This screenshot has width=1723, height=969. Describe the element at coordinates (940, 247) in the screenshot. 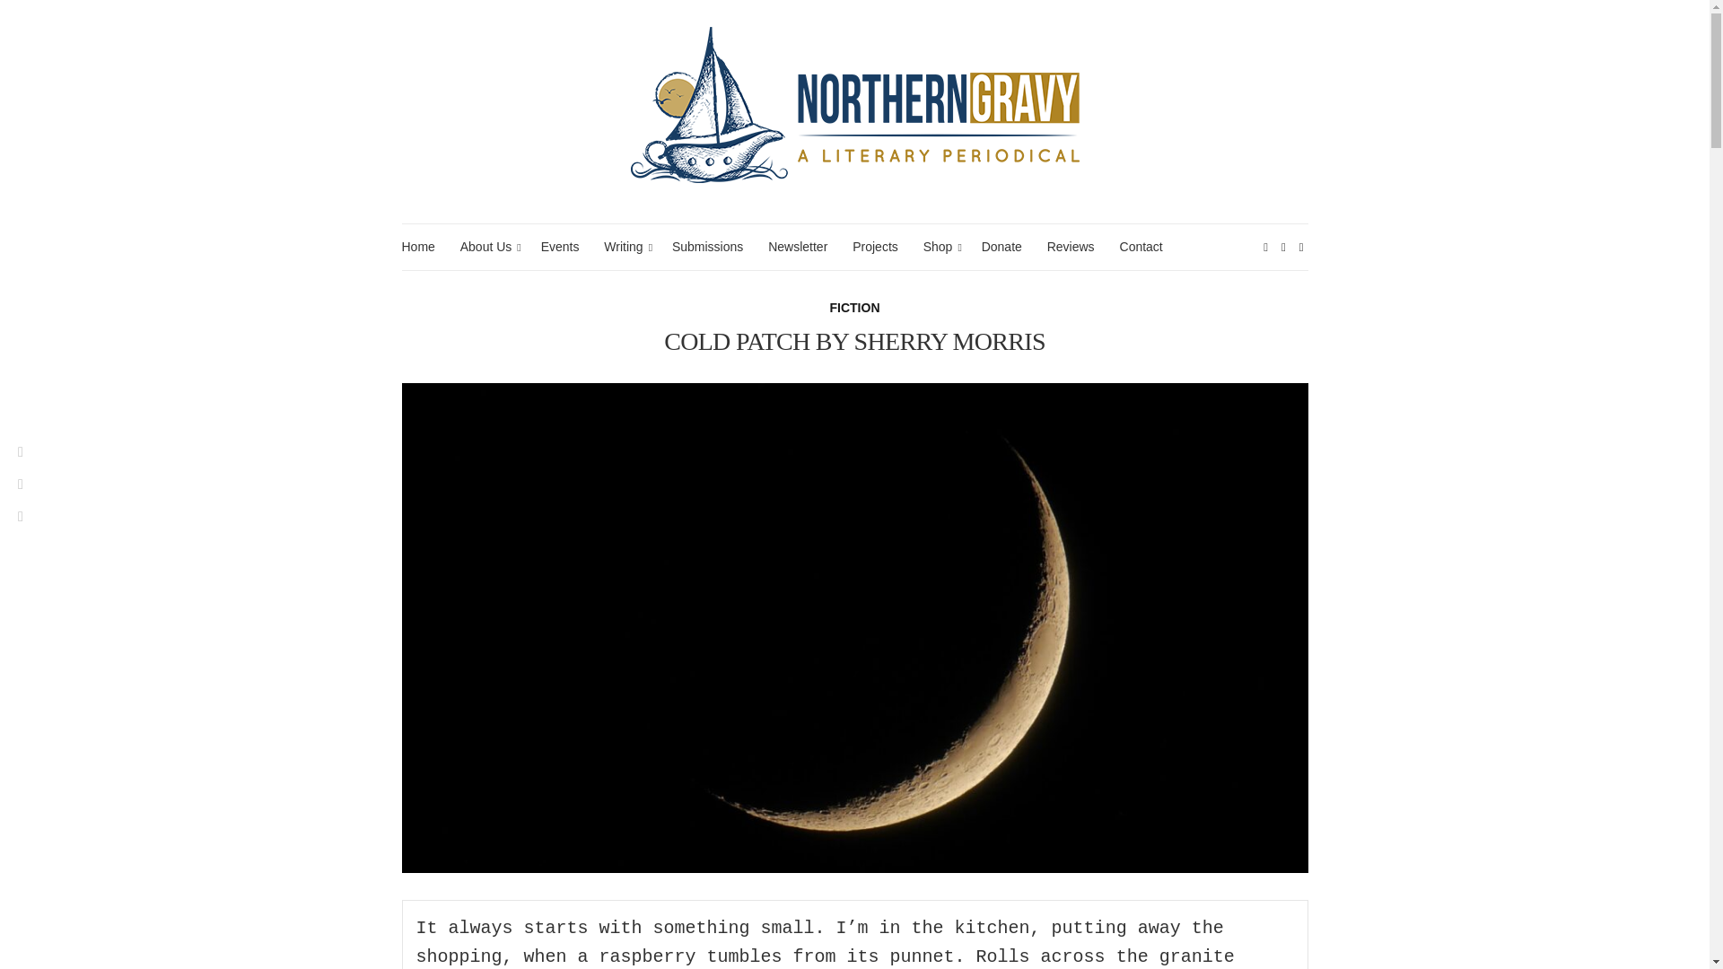

I see `Shop` at that location.